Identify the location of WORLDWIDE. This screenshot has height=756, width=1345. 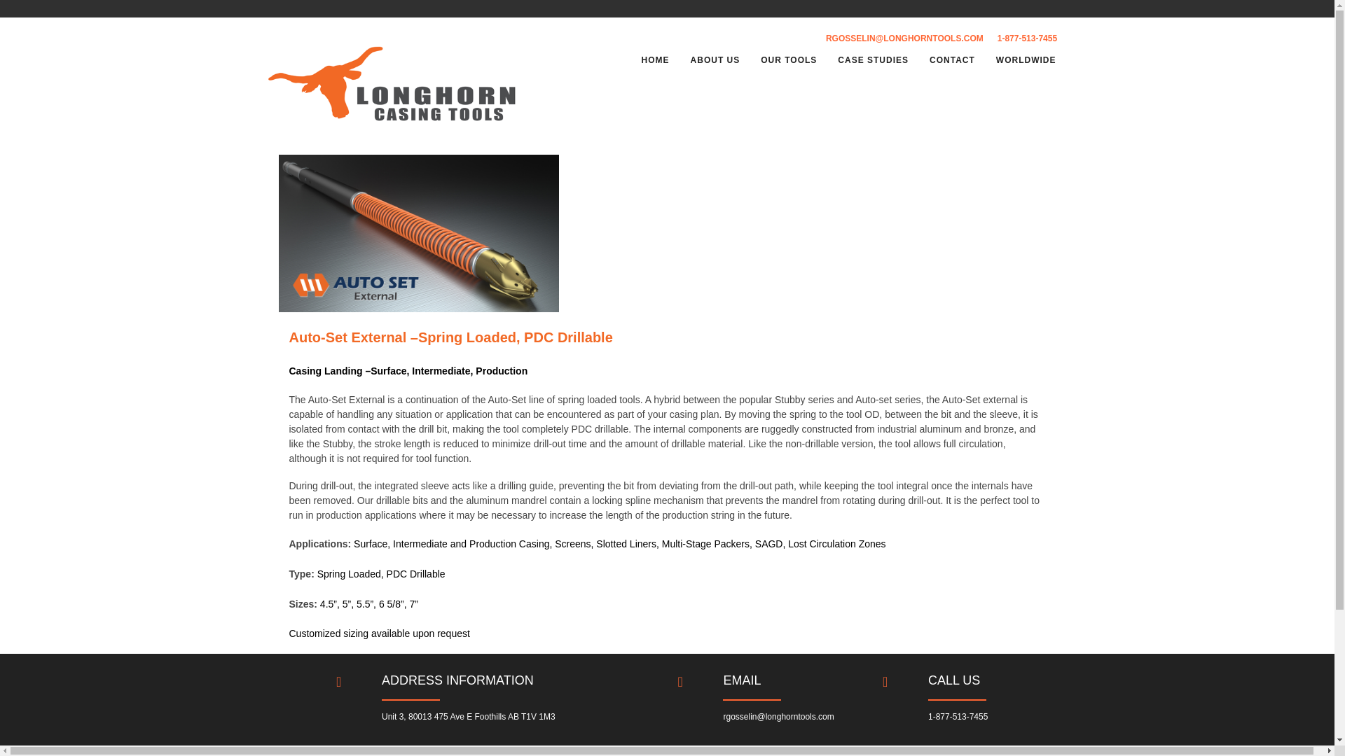
(1026, 60).